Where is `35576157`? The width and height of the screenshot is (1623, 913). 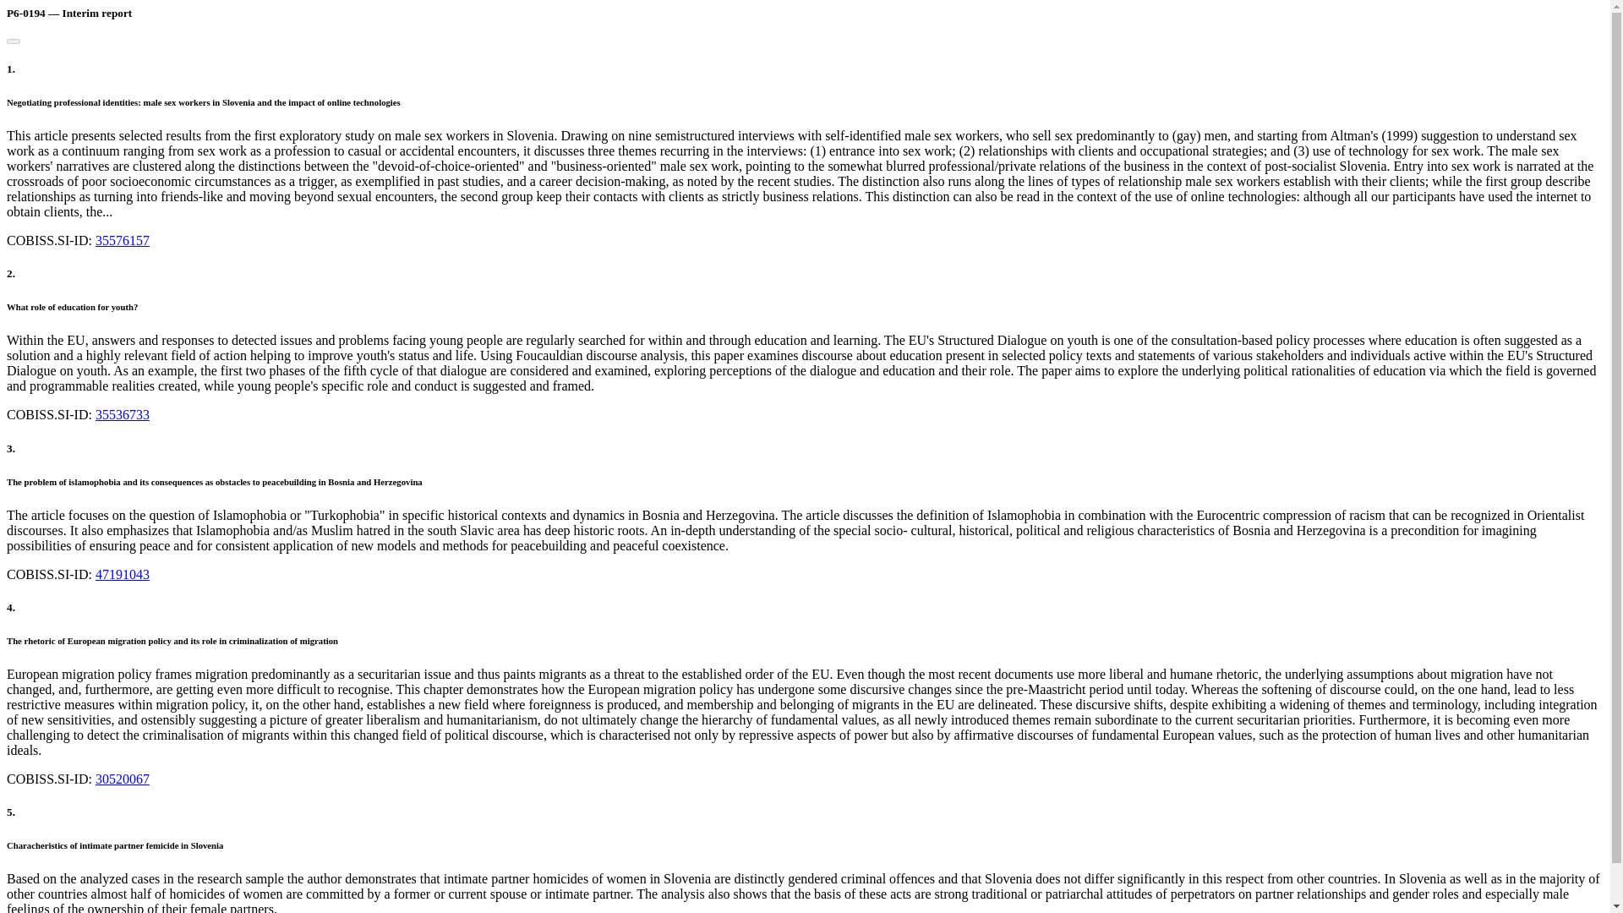 35576157 is located at coordinates (122, 240).